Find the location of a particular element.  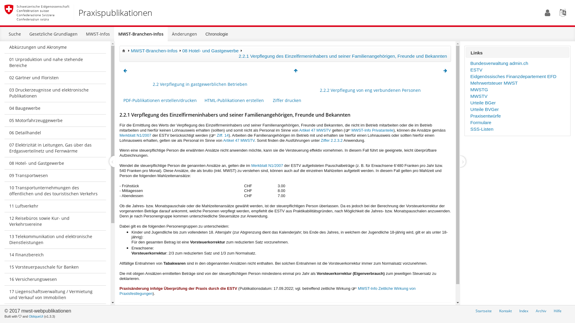

Bundesverwaltung admin.ch is located at coordinates (499, 63).